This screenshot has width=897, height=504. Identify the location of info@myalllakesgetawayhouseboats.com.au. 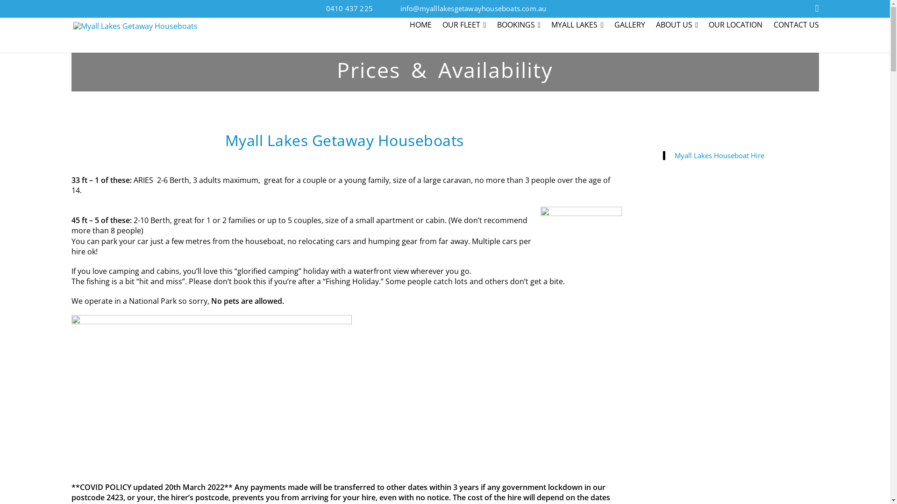
(474, 8).